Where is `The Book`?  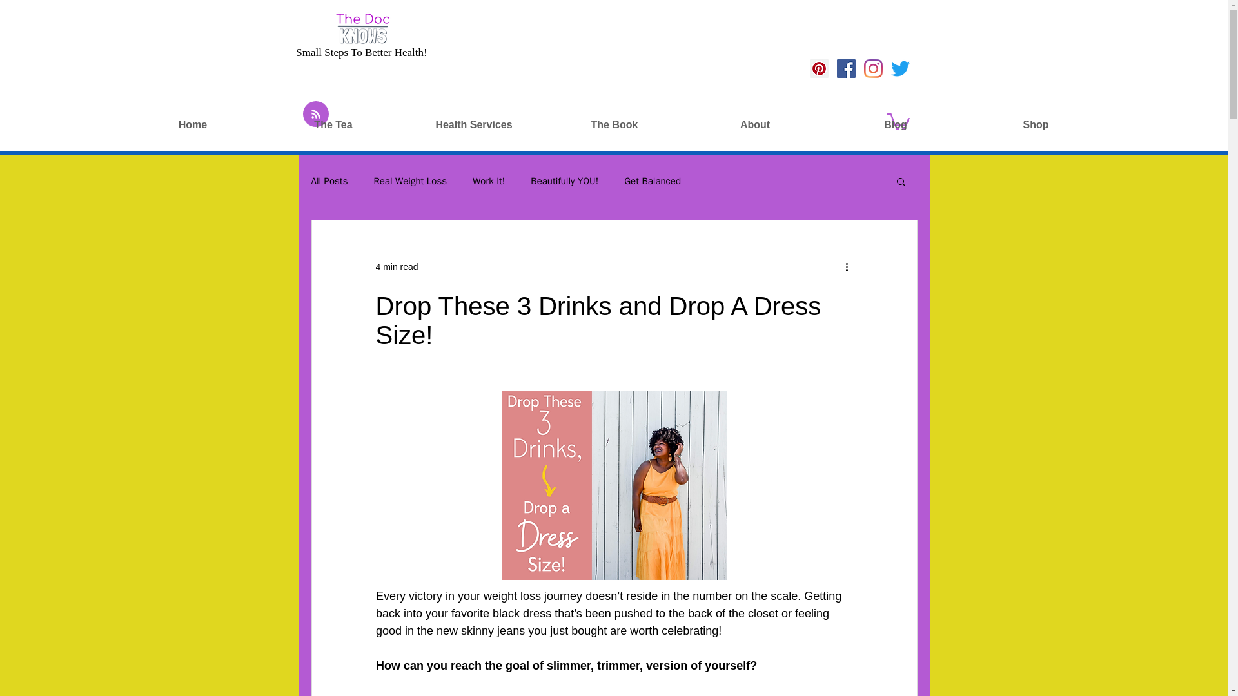
The Book is located at coordinates (614, 124).